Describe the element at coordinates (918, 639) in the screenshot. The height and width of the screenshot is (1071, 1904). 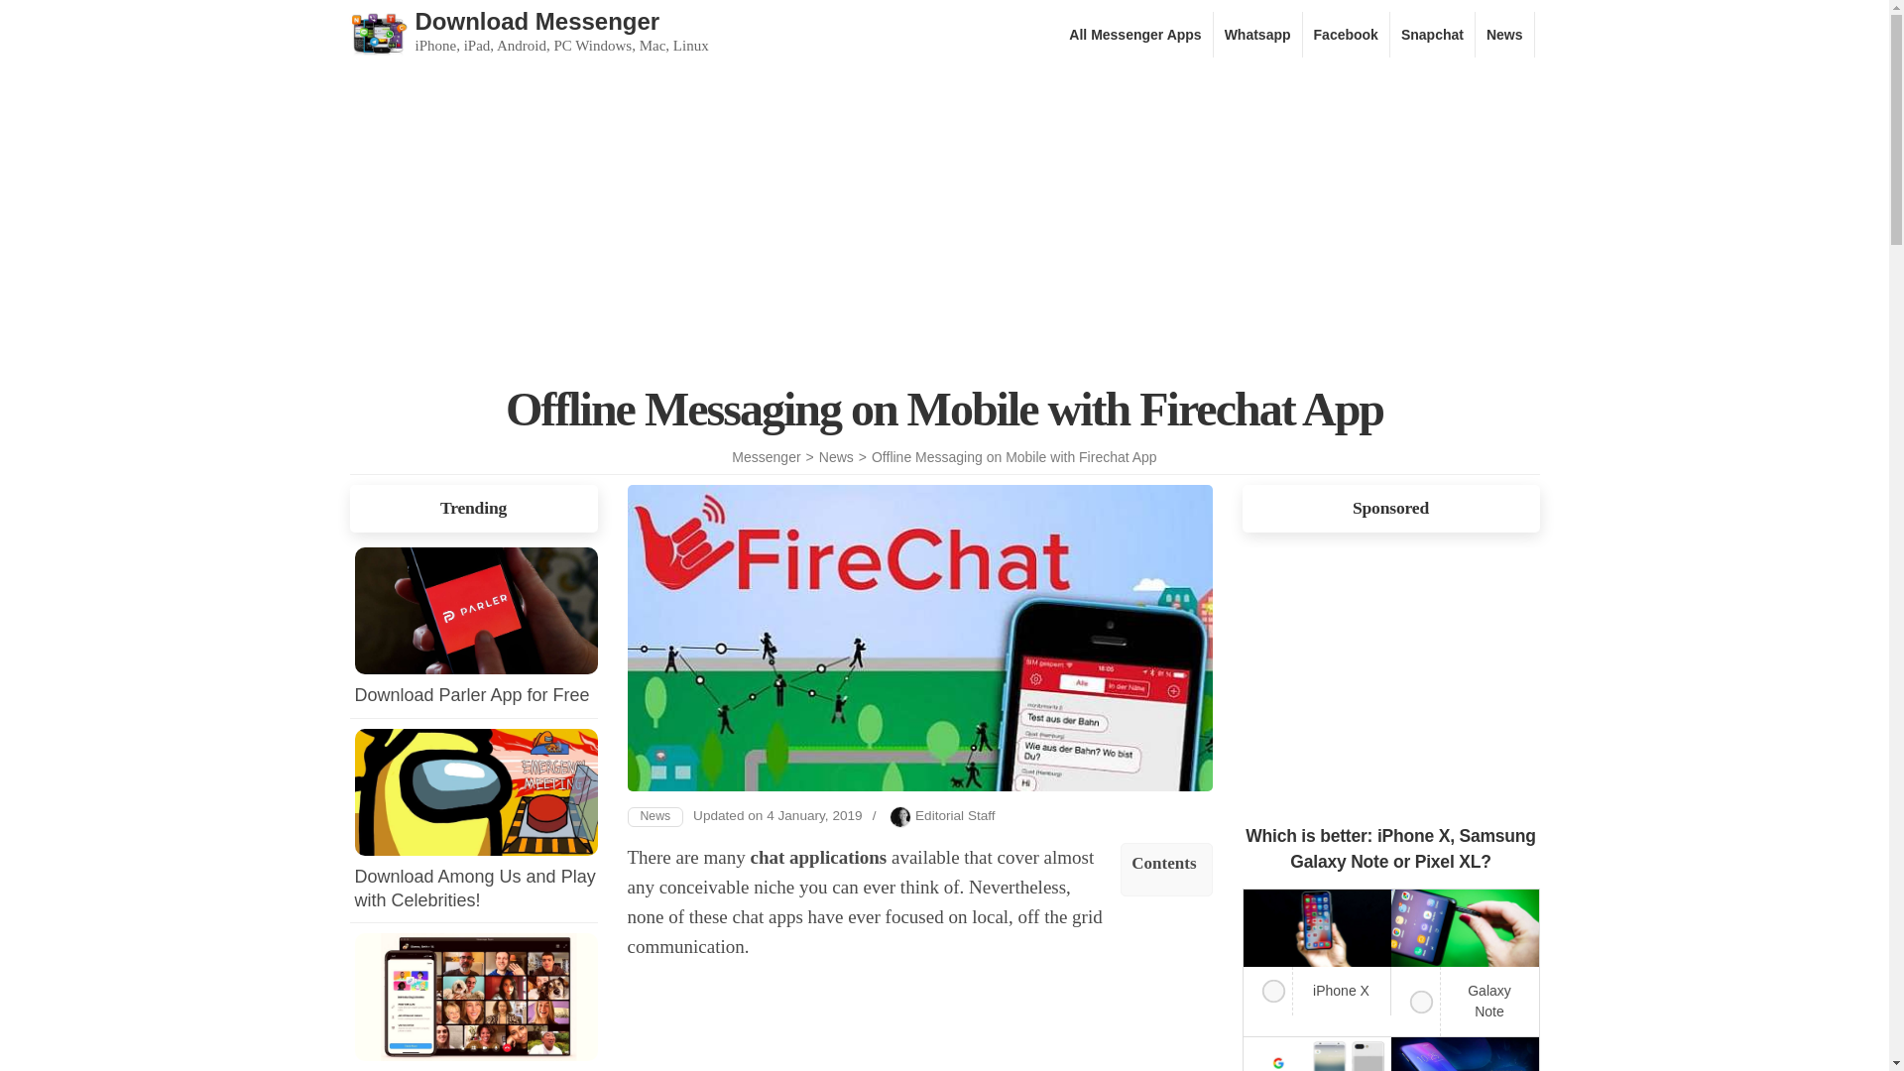
I see `Offline Messaging on Mobile with Firechat App firechat app 1` at that location.